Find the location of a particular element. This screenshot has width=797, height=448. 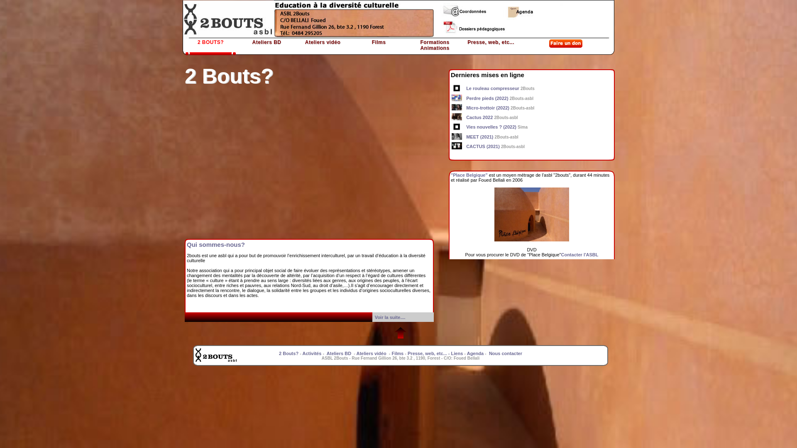

Micro-trottoir (2022) is located at coordinates (488, 108).